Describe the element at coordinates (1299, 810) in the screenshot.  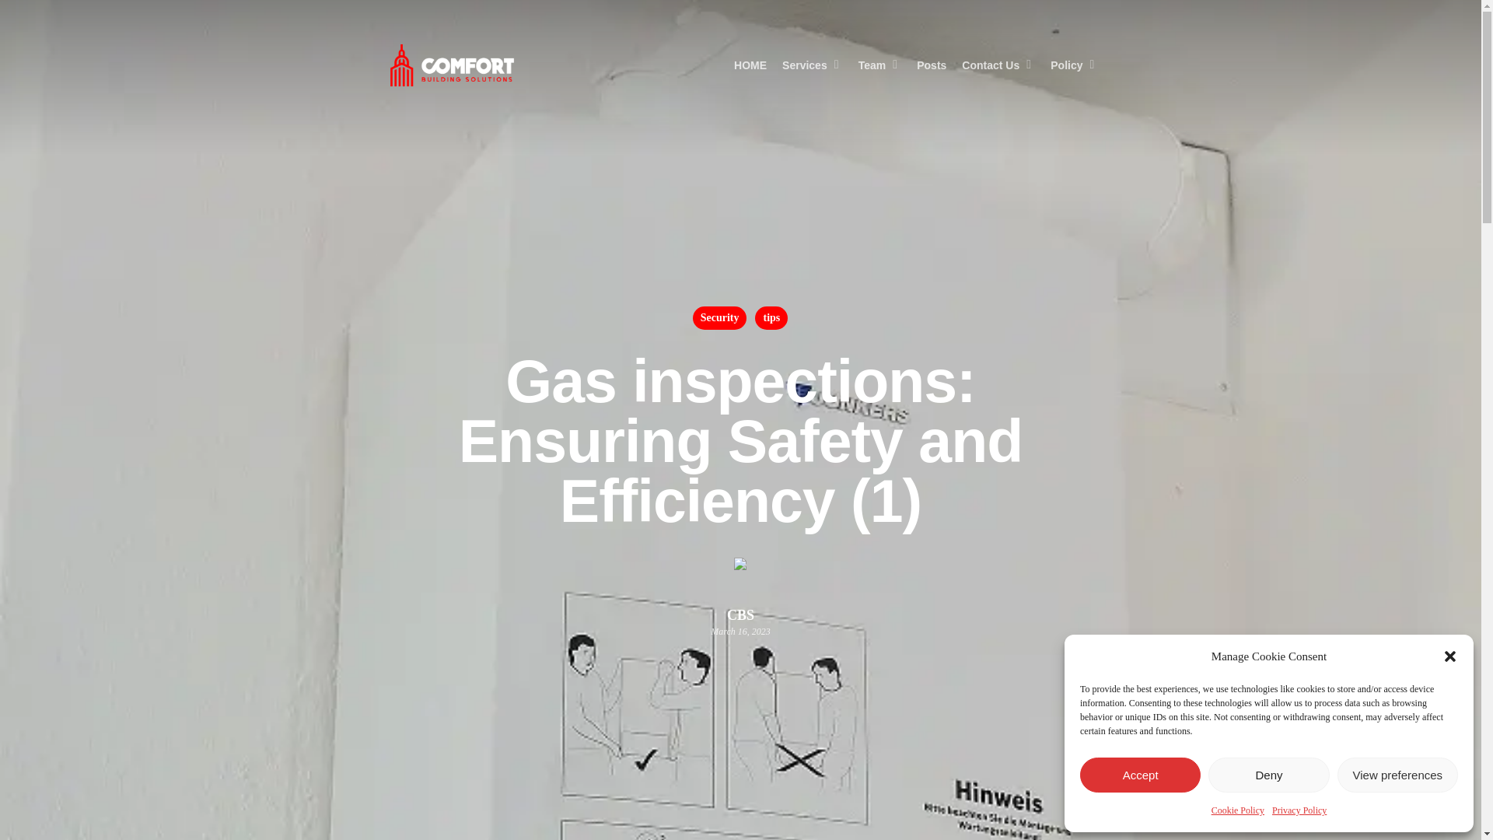
I see `Privacy Policy` at that location.